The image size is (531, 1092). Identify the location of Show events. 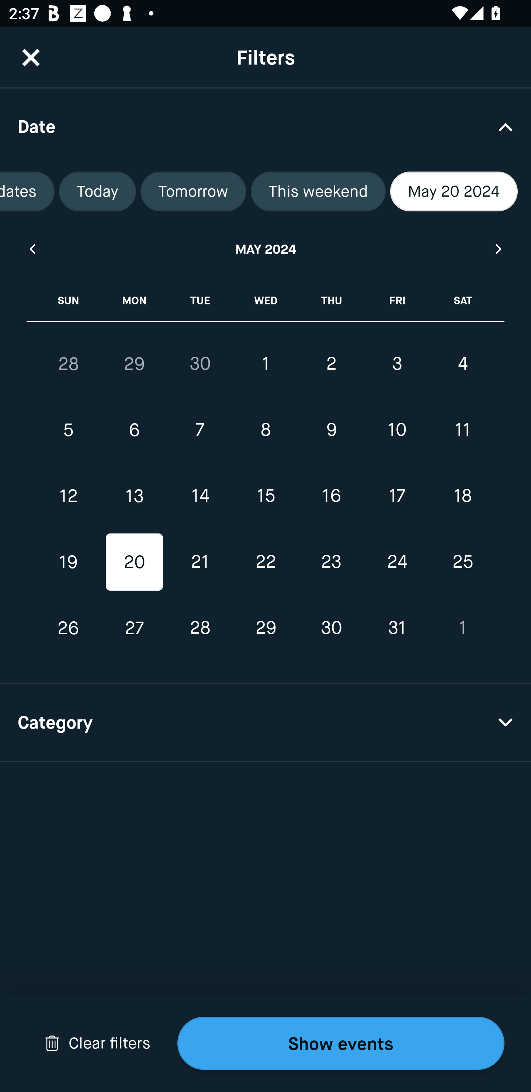
(341, 1043).